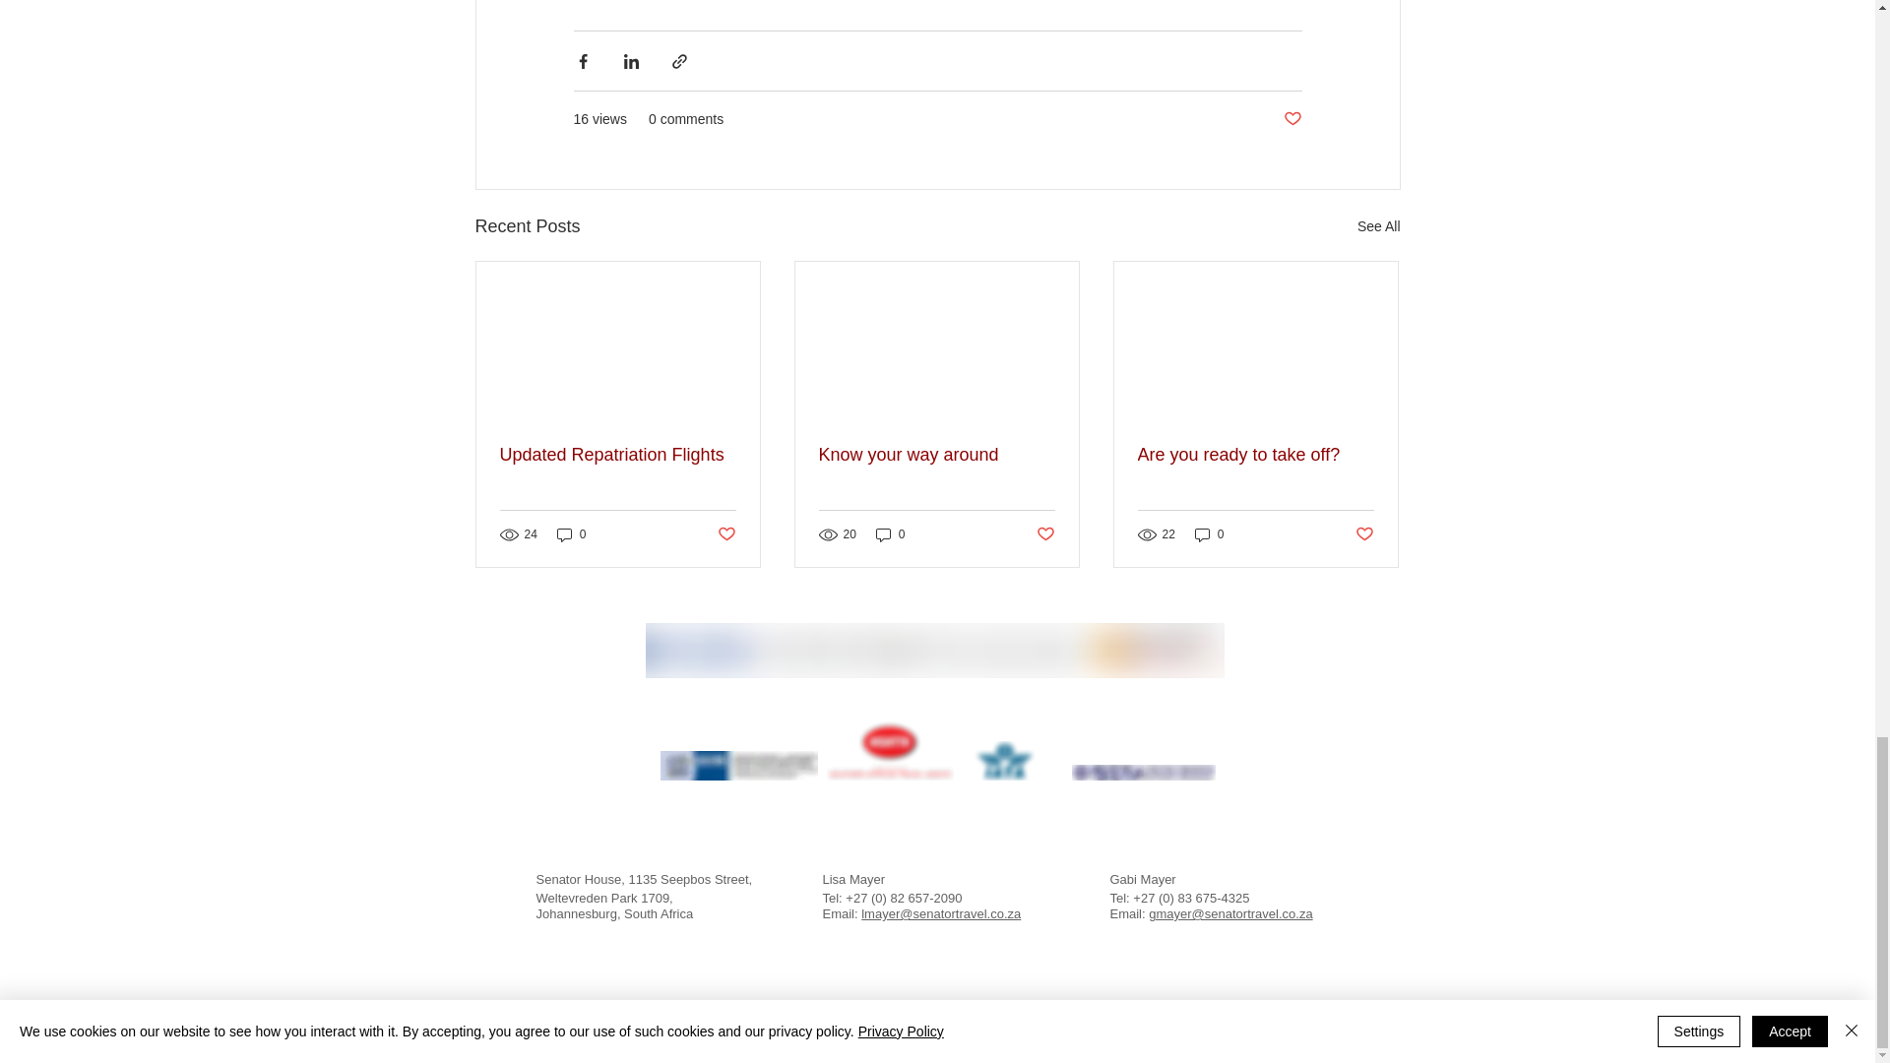  Describe the element at coordinates (1045, 535) in the screenshot. I see `Post not marked as liked` at that location.